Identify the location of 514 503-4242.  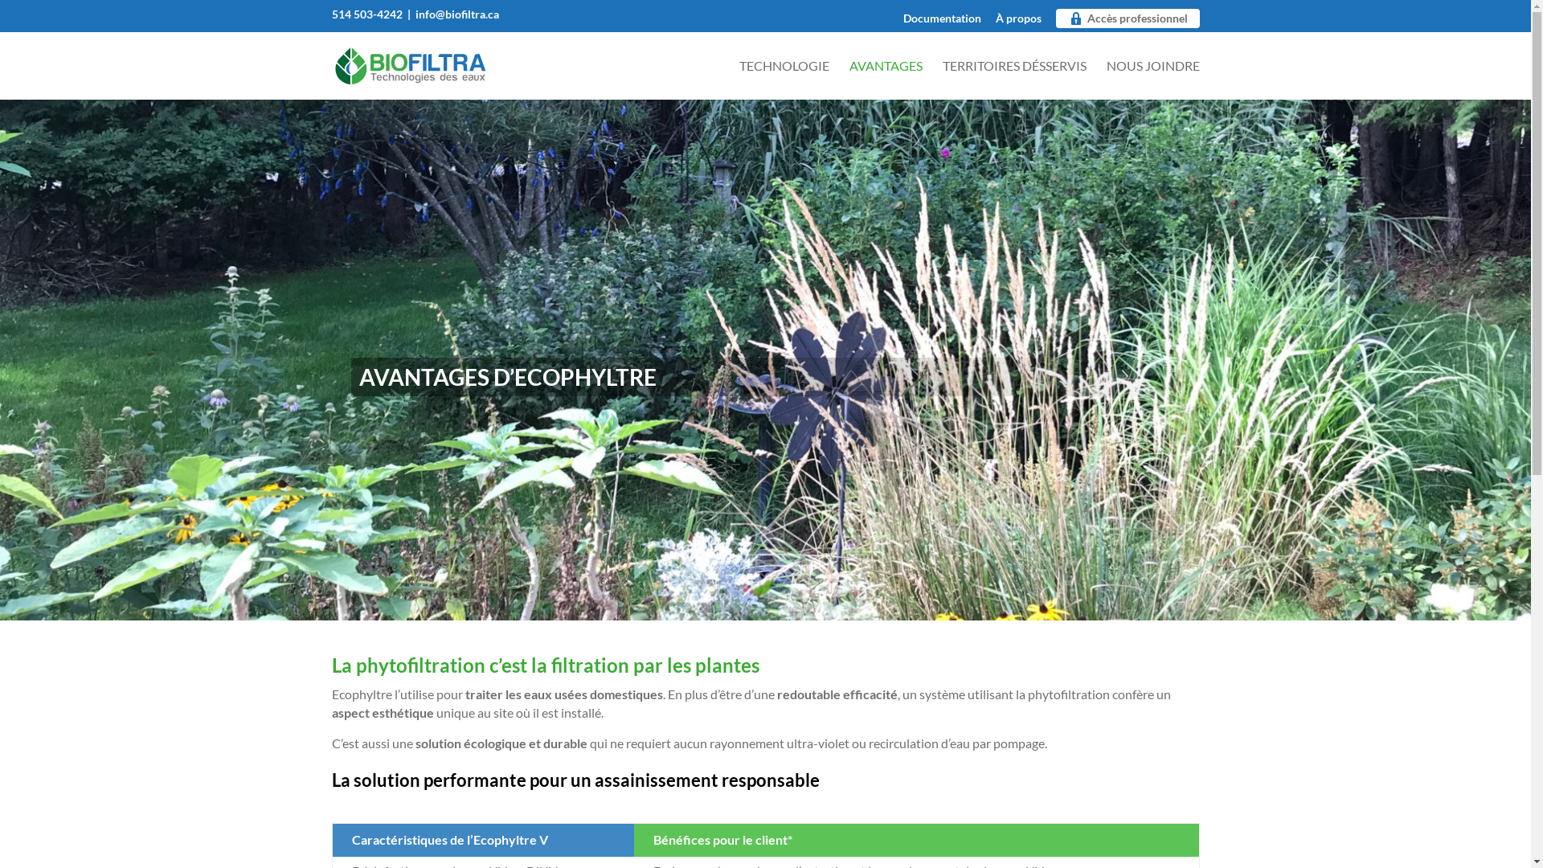
(366, 13).